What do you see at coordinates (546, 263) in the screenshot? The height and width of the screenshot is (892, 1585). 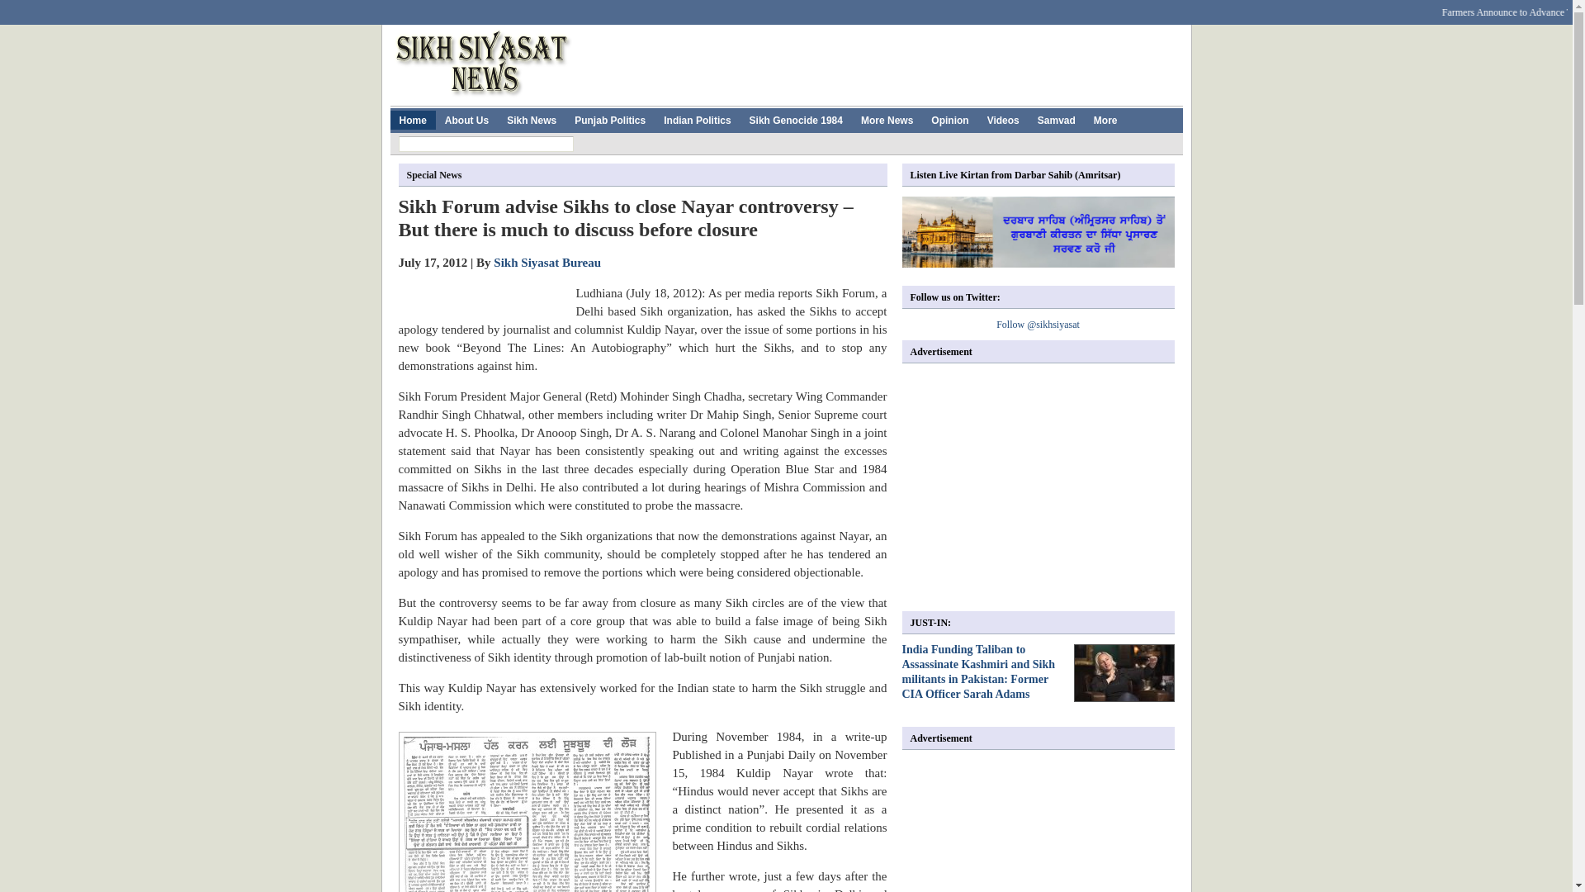 I see `Posts by Sikh Siyasat Bureau` at bounding box center [546, 263].